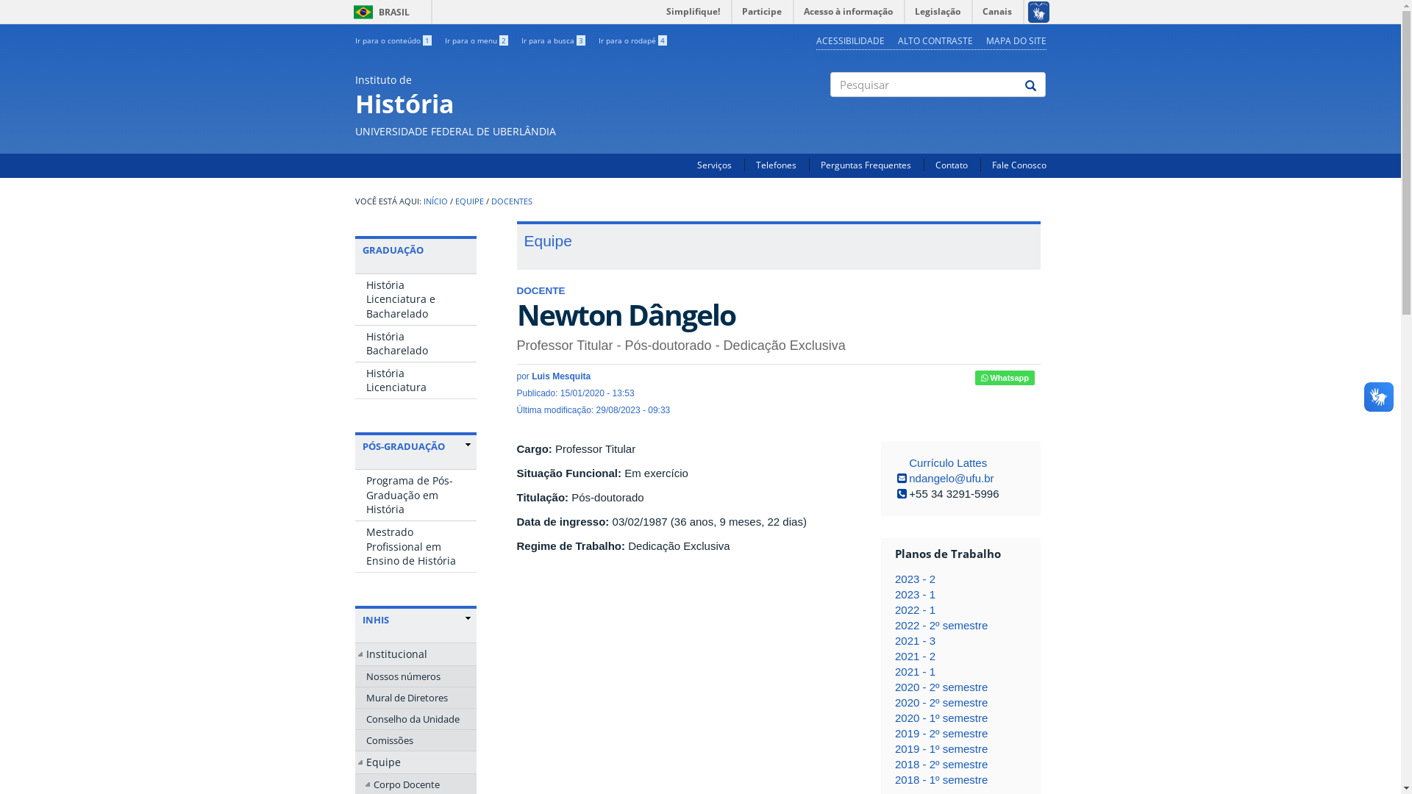 This screenshot has height=794, width=1412. Describe the element at coordinates (850, 41) in the screenshot. I see `ACESSIBILIDADE` at that location.